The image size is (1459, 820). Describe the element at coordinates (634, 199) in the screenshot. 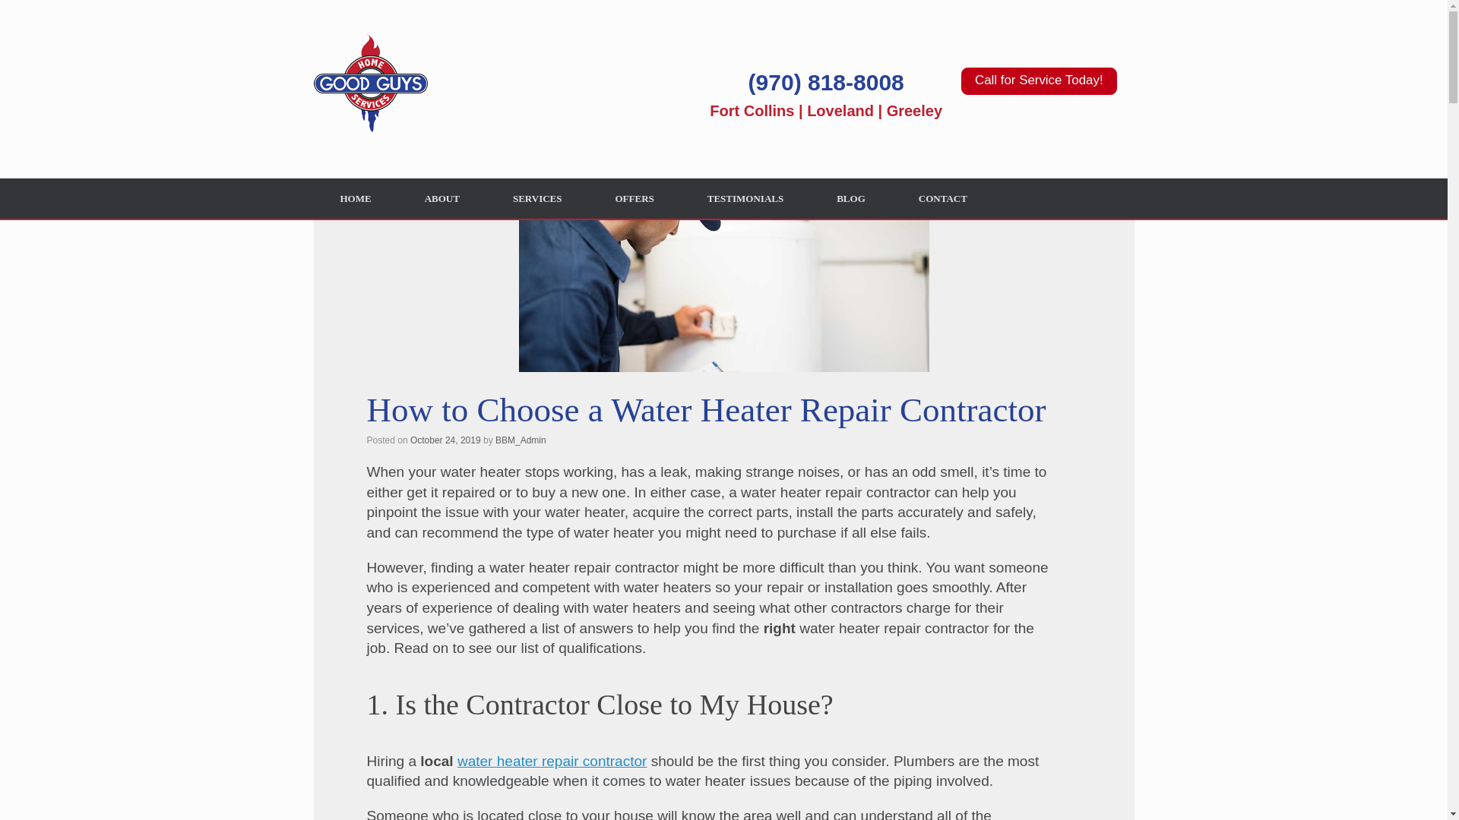

I see `OFFERS` at that location.